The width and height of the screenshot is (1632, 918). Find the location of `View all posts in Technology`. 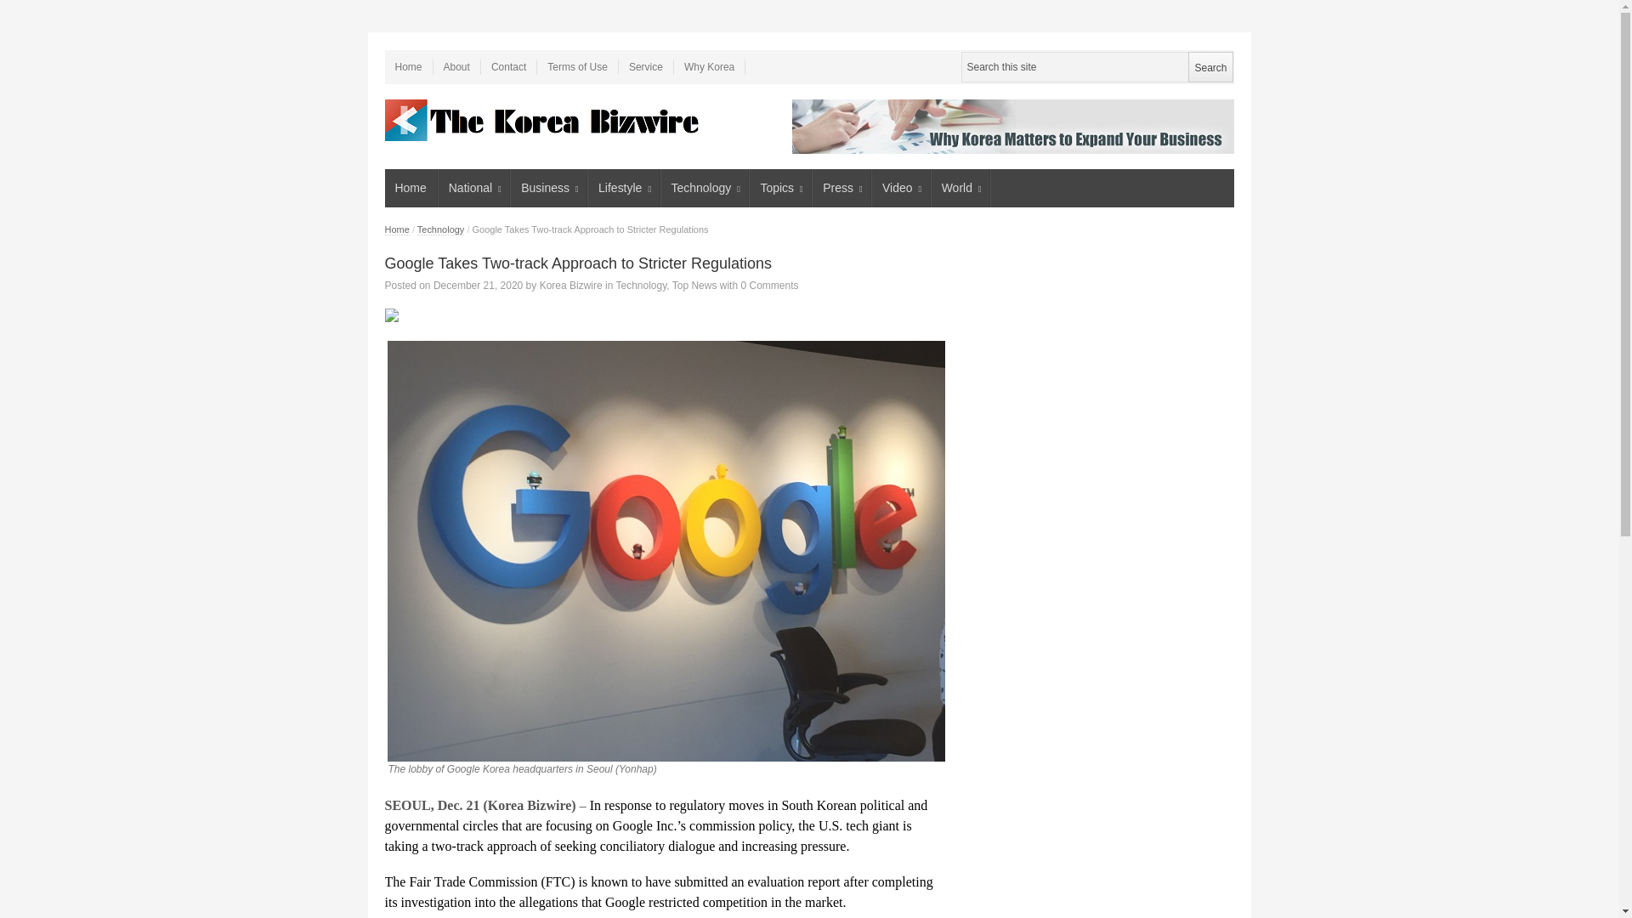

View all posts in Technology is located at coordinates (640, 286).